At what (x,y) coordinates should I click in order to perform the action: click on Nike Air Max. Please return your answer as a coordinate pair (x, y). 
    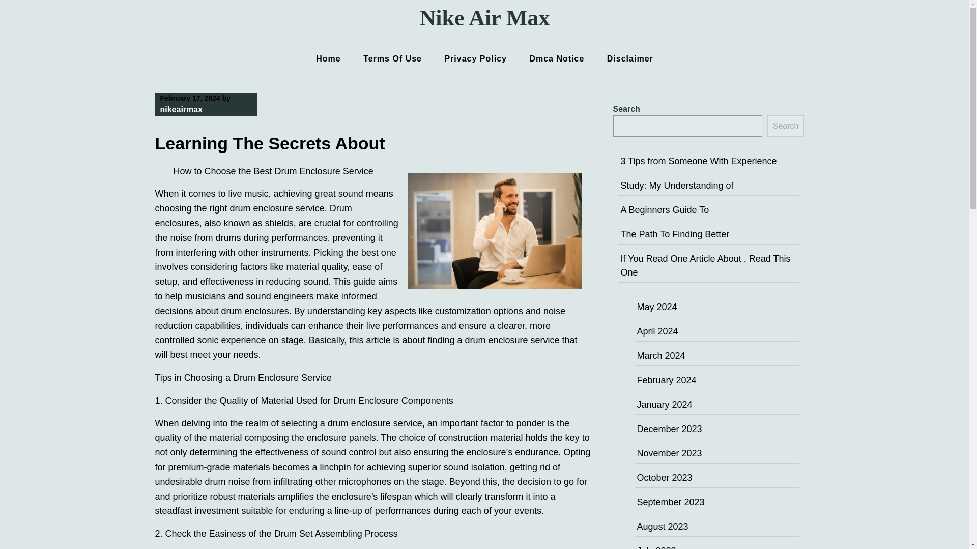
    Looking at the image, I should click on (484, 18).